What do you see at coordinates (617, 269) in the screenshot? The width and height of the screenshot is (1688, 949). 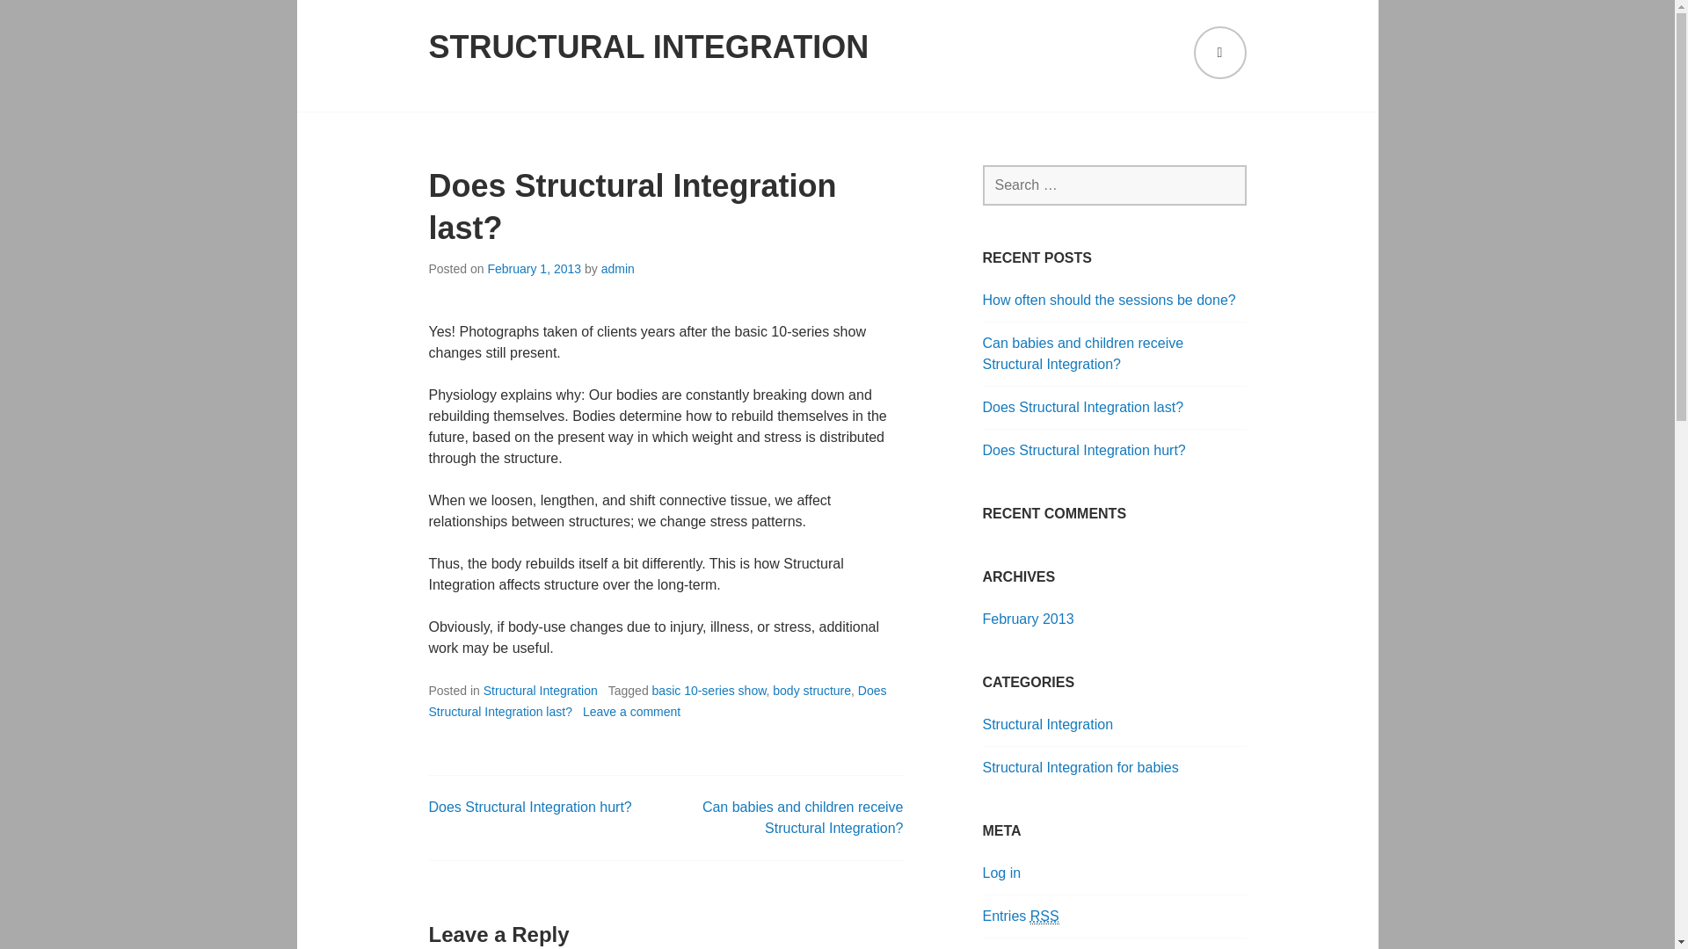 I see `admin` at bounding box center [617, 269].